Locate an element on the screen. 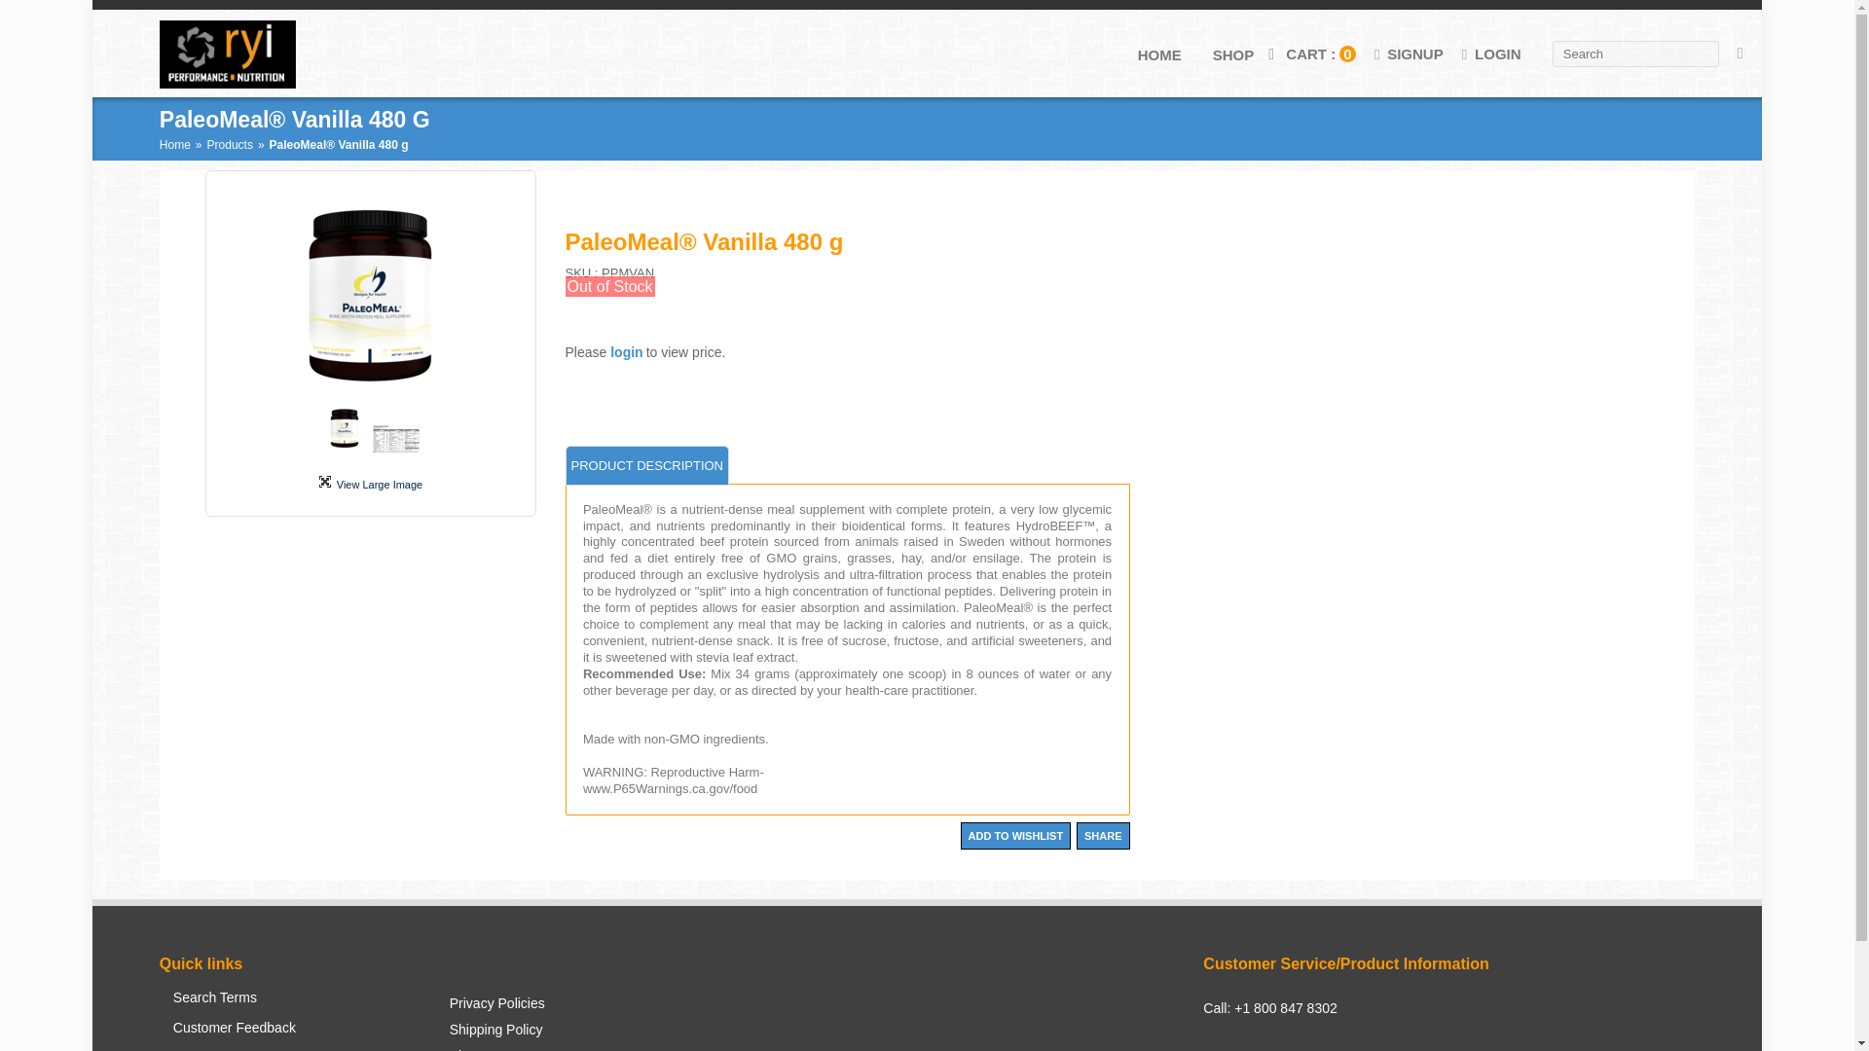  SHARE is located at coordinates (1103, 835).